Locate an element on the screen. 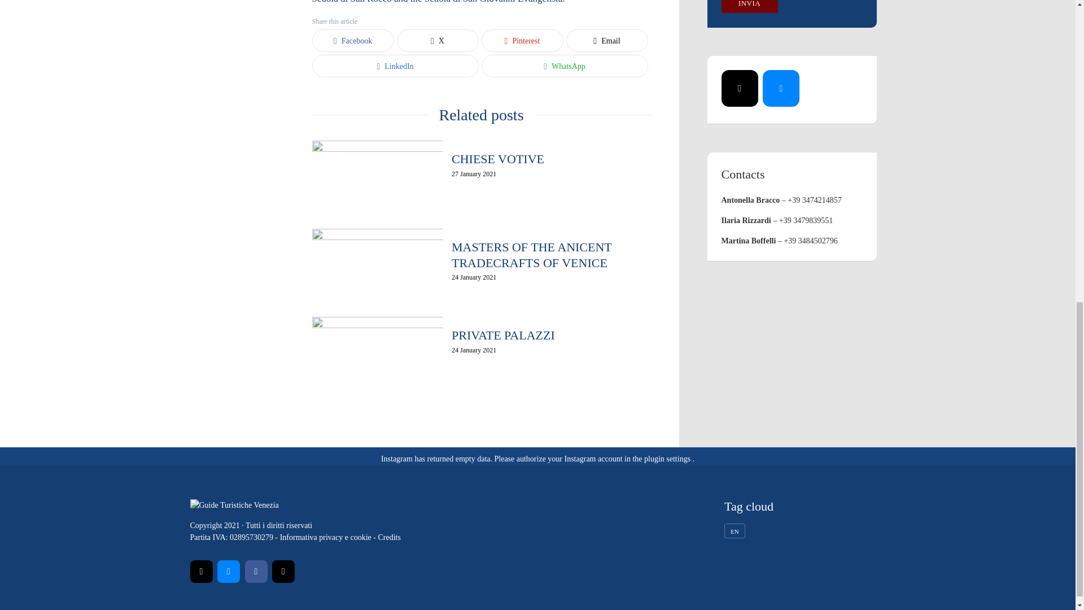  Facebook Messenger is located at coordinates (228, 572).